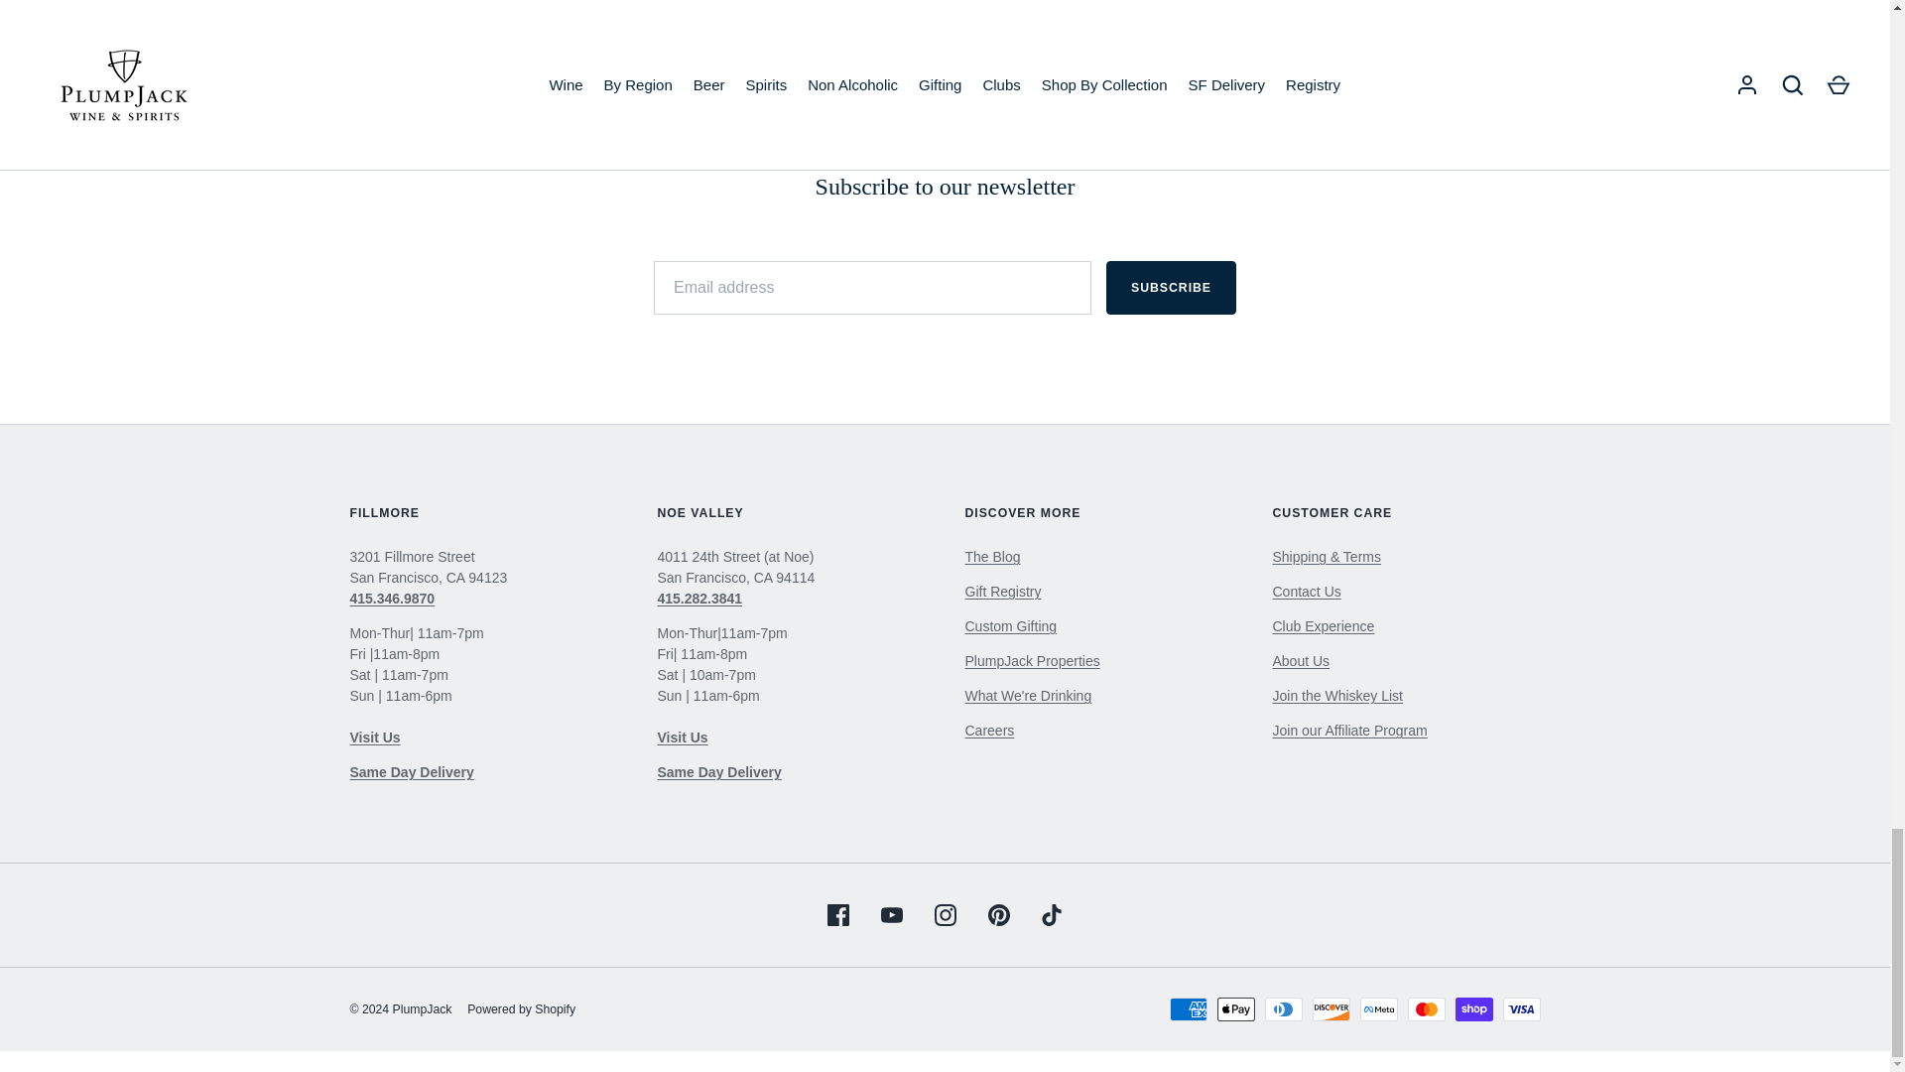 This screenshot has height=1072, width=1905. I want to click on About, so click(1301, 660).